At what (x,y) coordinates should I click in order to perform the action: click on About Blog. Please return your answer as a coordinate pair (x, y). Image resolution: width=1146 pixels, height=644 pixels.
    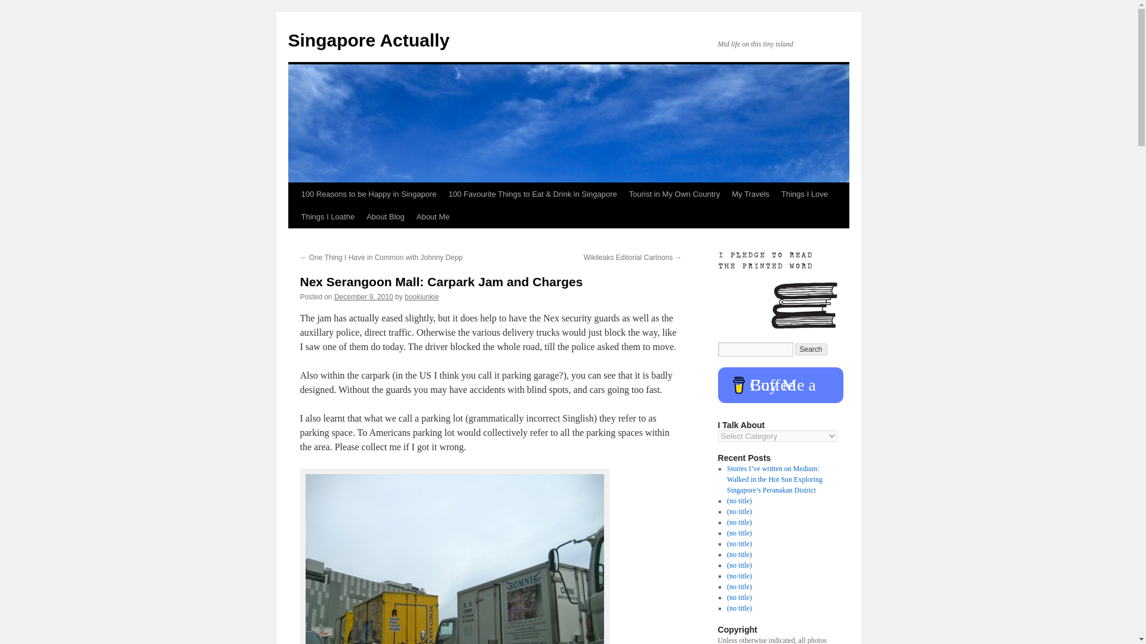
    Looking at the image, I should click on (386, 217).